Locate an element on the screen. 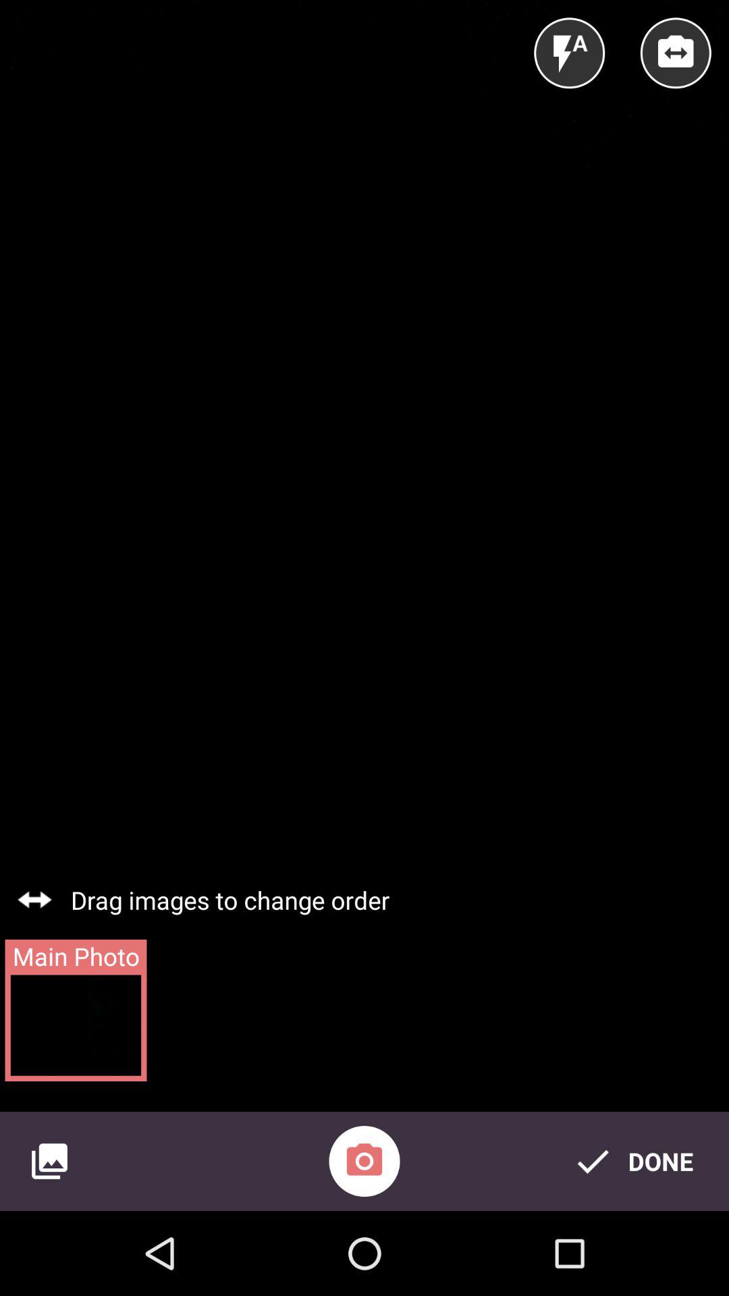  choose item below drag images to icon is located at coordinates (364, 1161).